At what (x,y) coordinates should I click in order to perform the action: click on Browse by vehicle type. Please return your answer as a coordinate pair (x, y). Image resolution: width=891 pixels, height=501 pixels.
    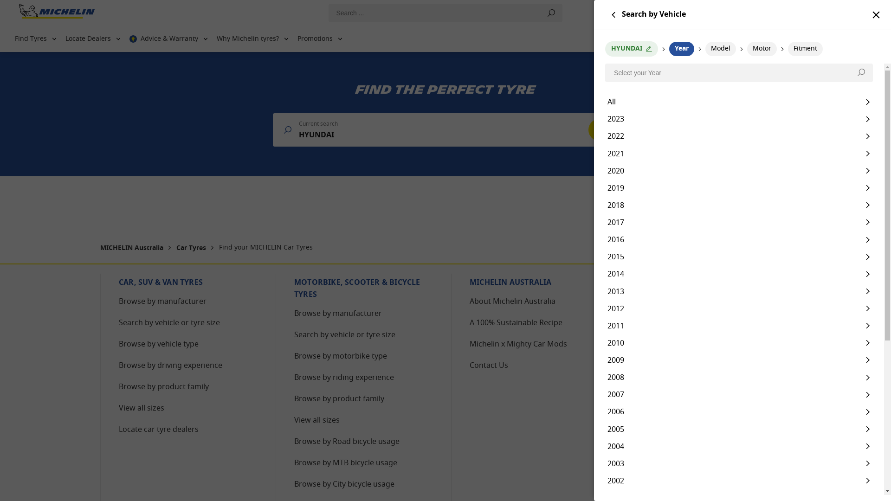
    Looking at the image, I should click on (159, 345).